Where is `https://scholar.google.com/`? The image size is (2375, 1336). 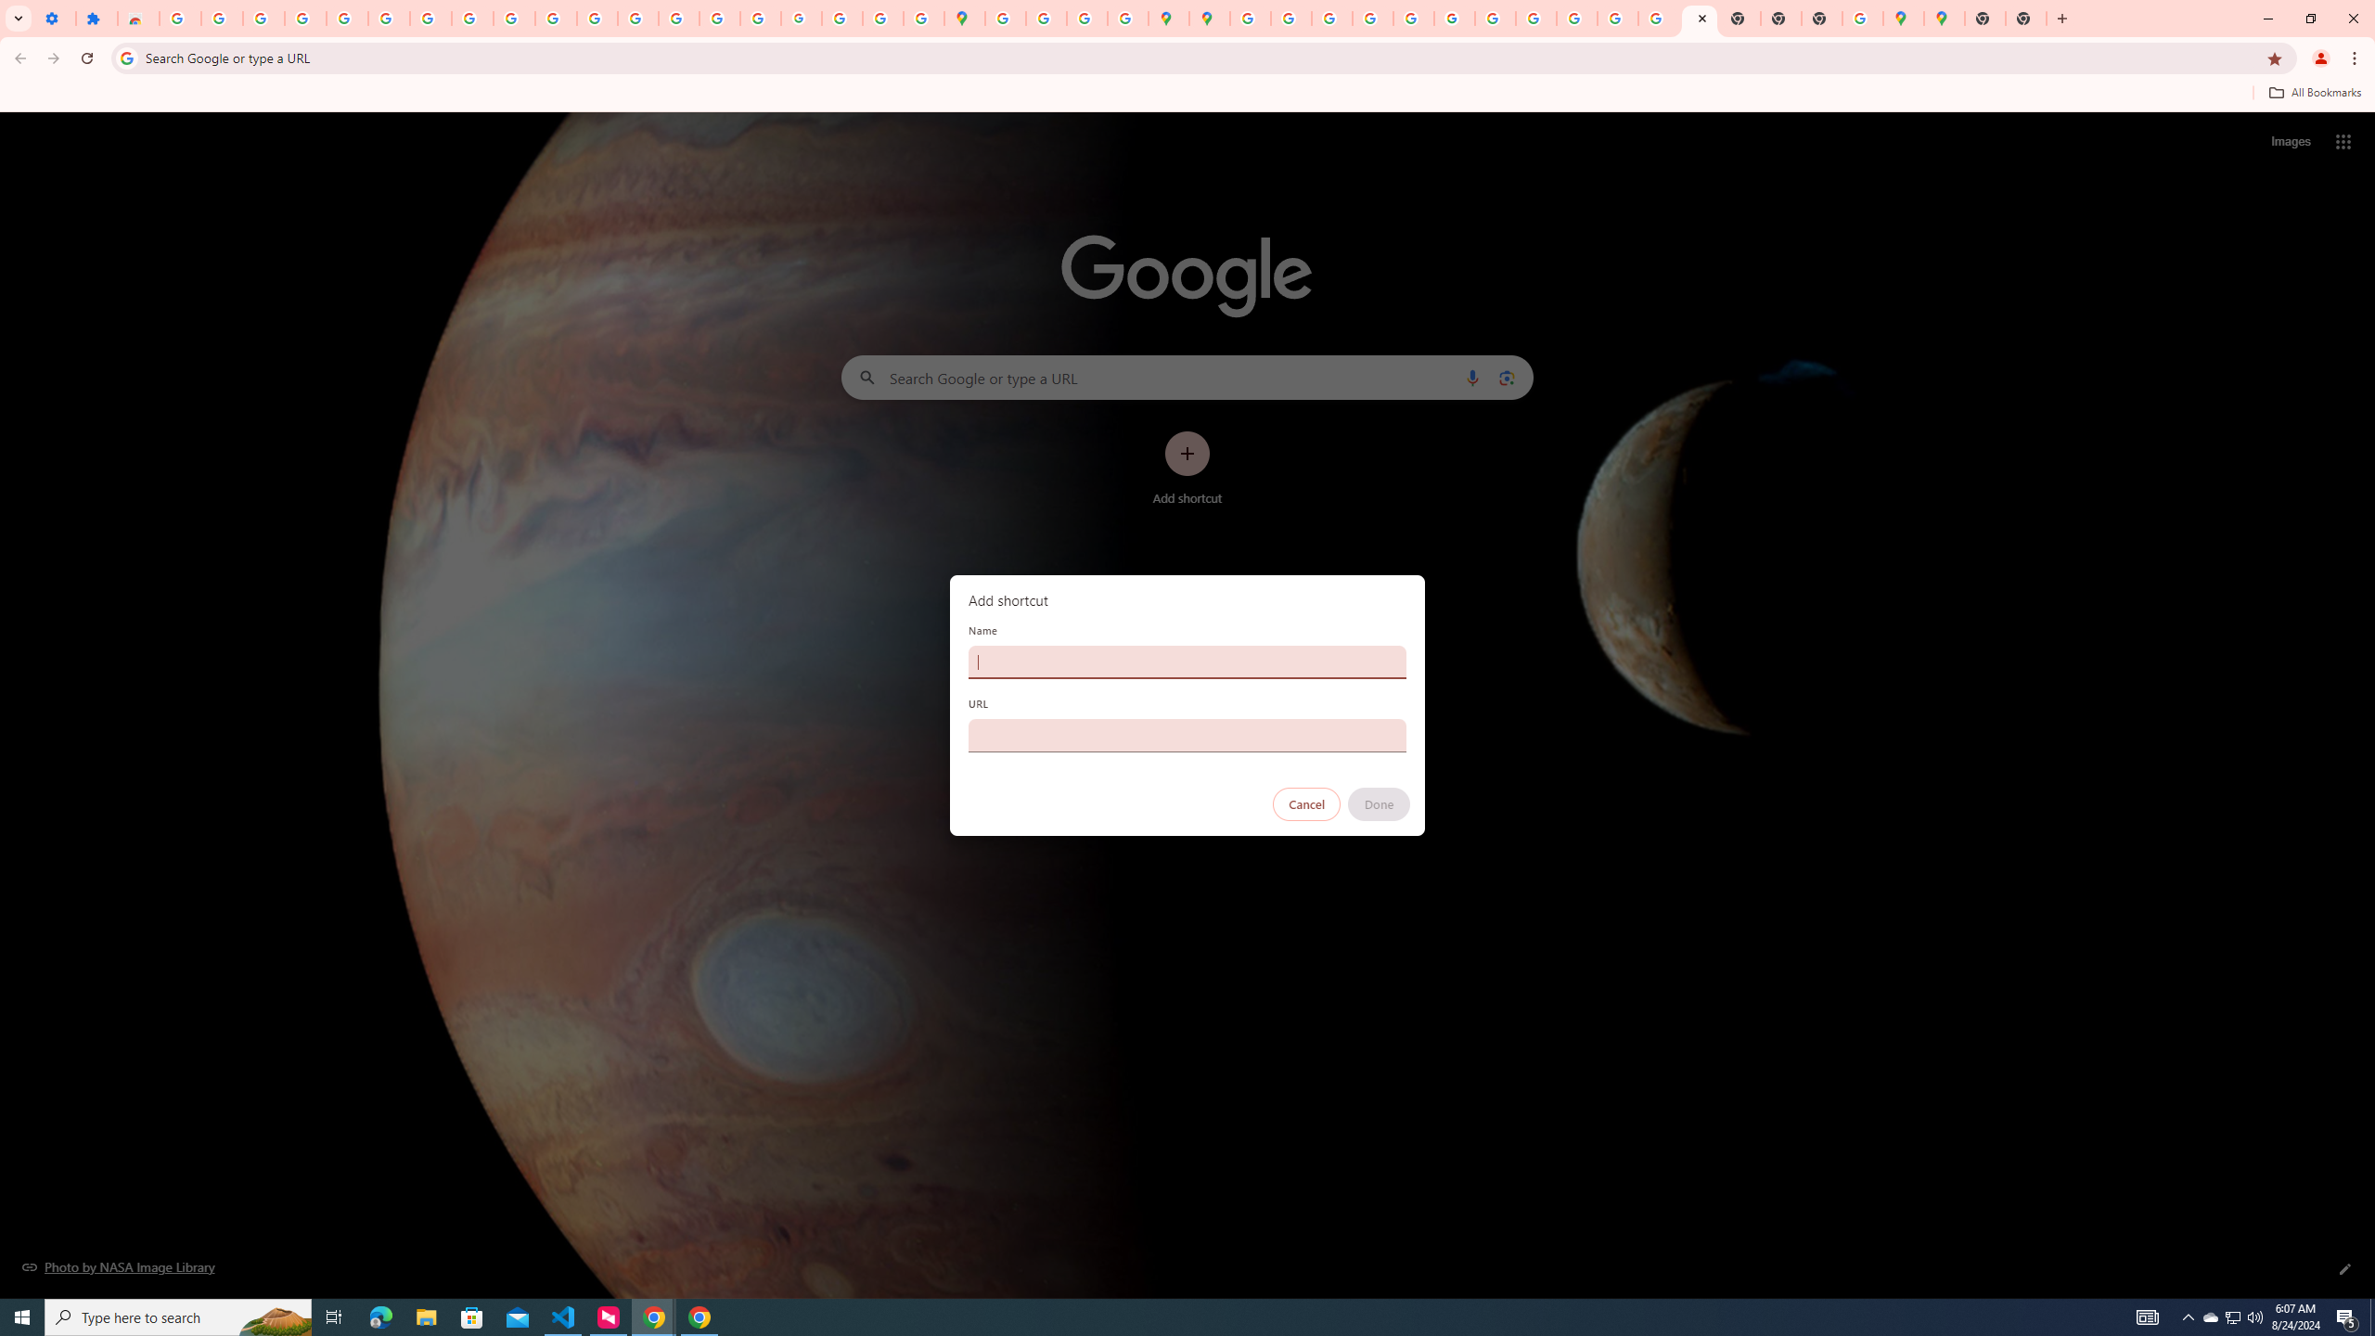 https://scholar.google.com/ is located at coordinates (555, 19).